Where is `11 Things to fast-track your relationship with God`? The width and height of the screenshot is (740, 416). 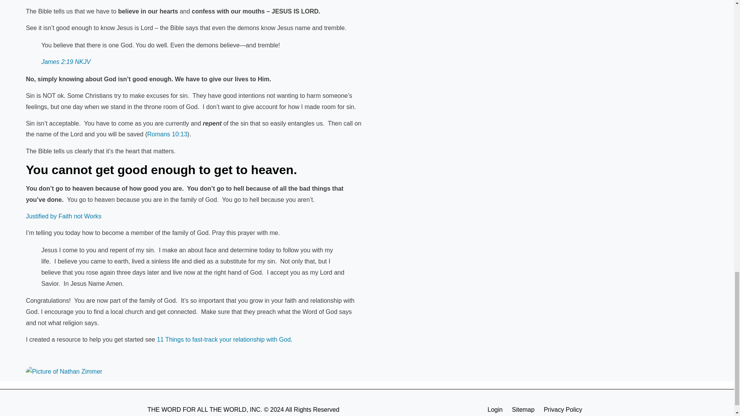 11 Things to fast-track your relationship with God is located at coordinates (224, 339).